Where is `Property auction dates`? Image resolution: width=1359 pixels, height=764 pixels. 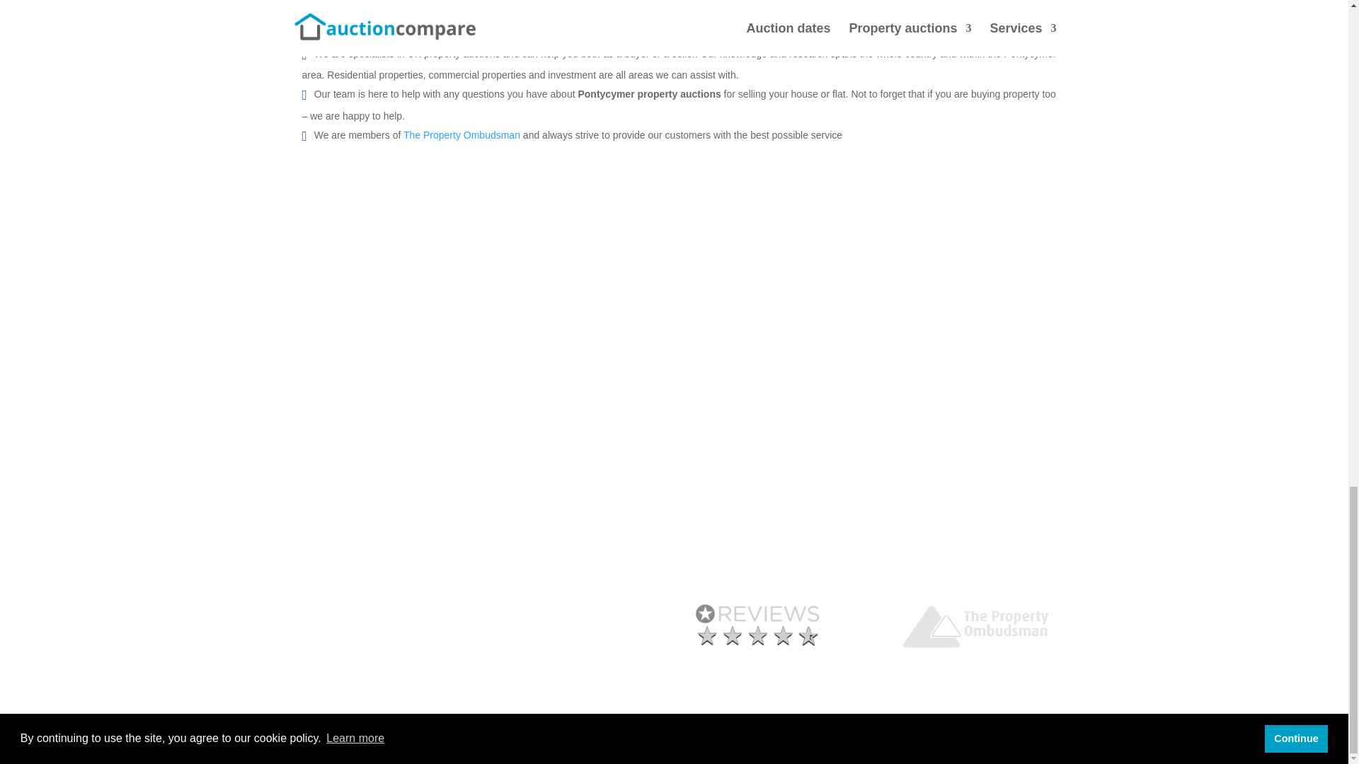 Property auction dates is located at coordinates (341, 505).